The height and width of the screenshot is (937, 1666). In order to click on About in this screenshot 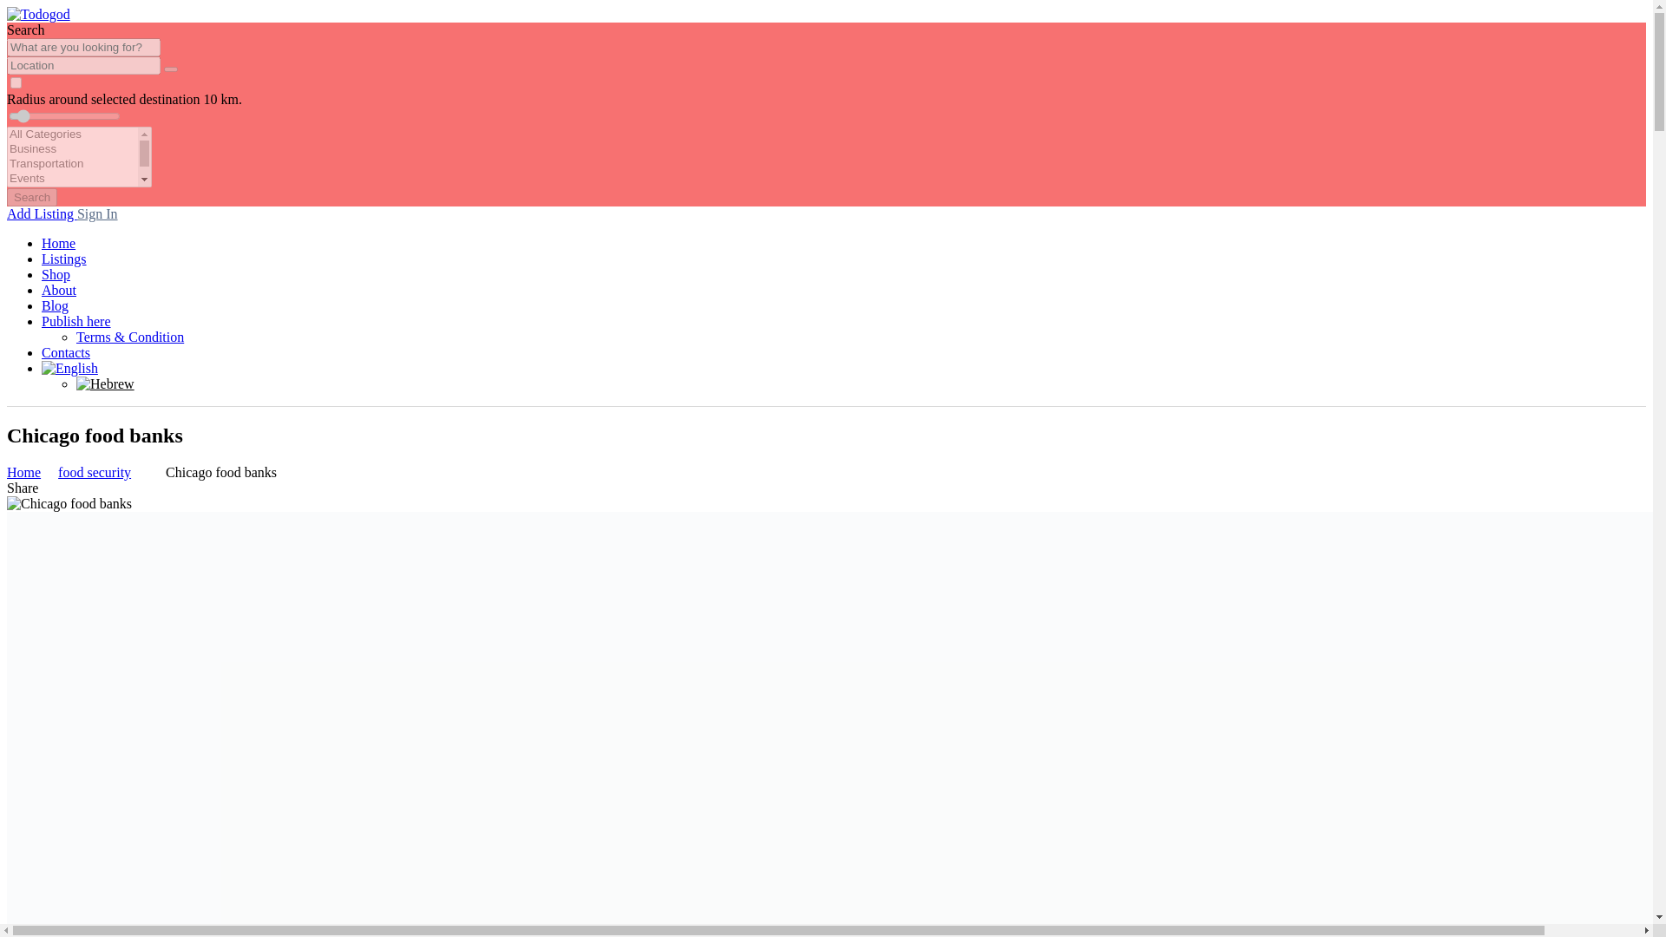, I will do `click(59, 290)`.